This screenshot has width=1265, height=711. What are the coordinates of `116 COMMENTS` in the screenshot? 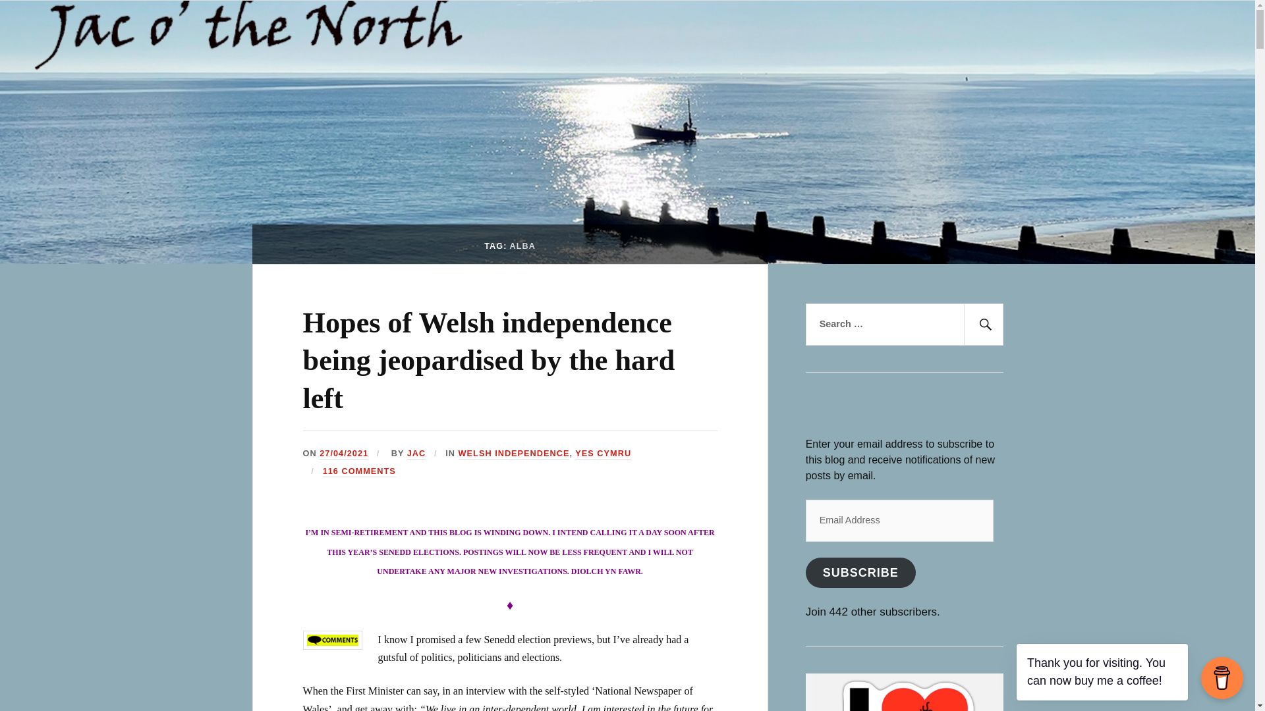 It's located at (358, 471).